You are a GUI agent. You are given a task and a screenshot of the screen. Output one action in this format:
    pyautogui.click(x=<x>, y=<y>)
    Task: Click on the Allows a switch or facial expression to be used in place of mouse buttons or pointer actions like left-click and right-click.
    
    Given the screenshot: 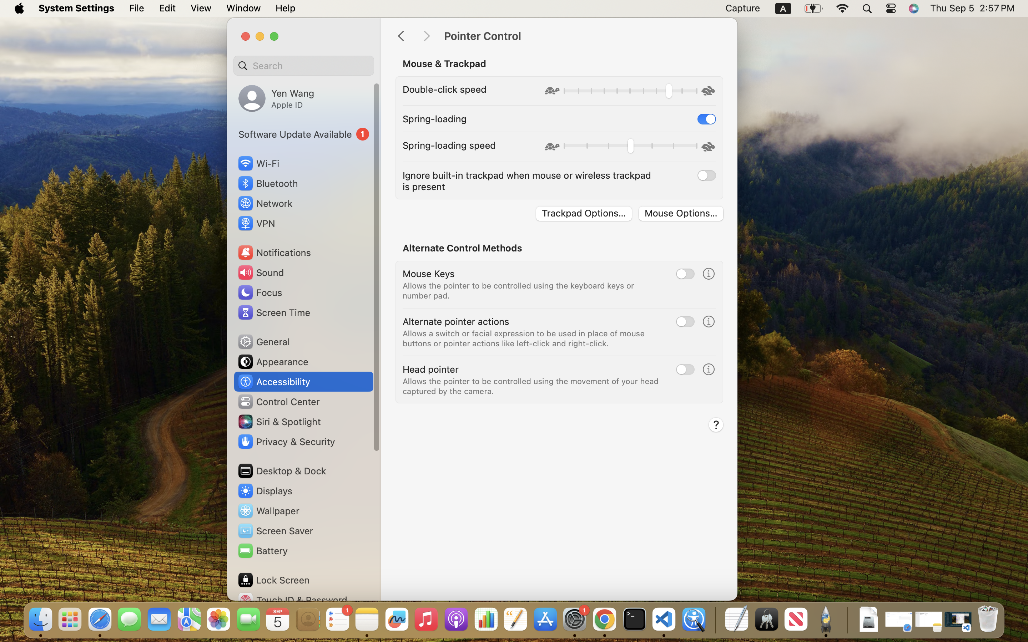 What is the action you would take?
    pyautogui.click(x=525, y=338)
    